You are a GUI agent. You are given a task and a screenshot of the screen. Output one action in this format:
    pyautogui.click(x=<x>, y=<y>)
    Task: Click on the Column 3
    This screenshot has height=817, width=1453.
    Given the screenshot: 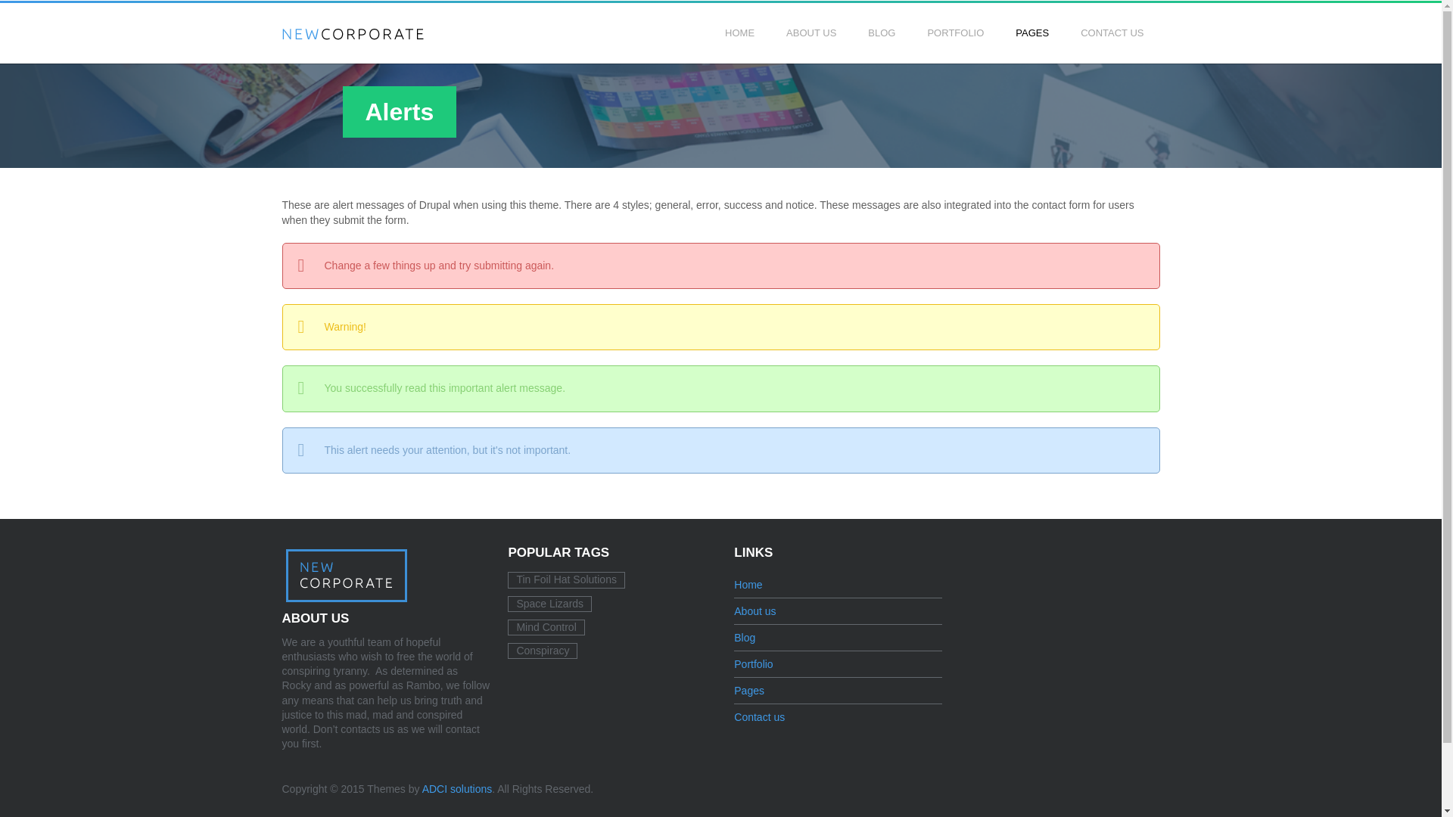 What is the action you would take?
    pyautogui.click(x=984, y=83)
    